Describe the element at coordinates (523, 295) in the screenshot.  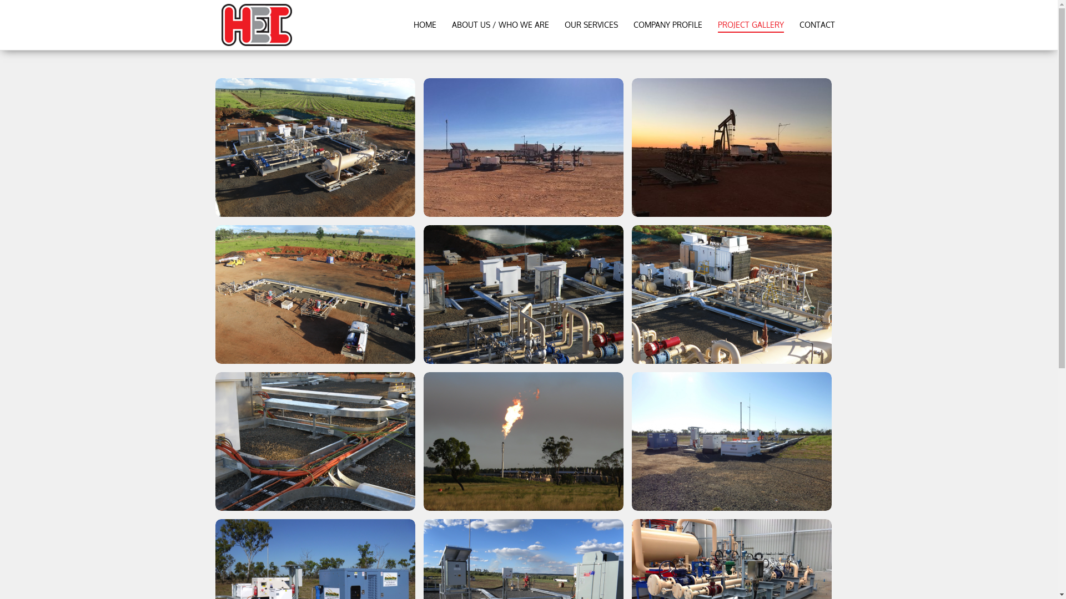
I see `Field Installation` at that location.